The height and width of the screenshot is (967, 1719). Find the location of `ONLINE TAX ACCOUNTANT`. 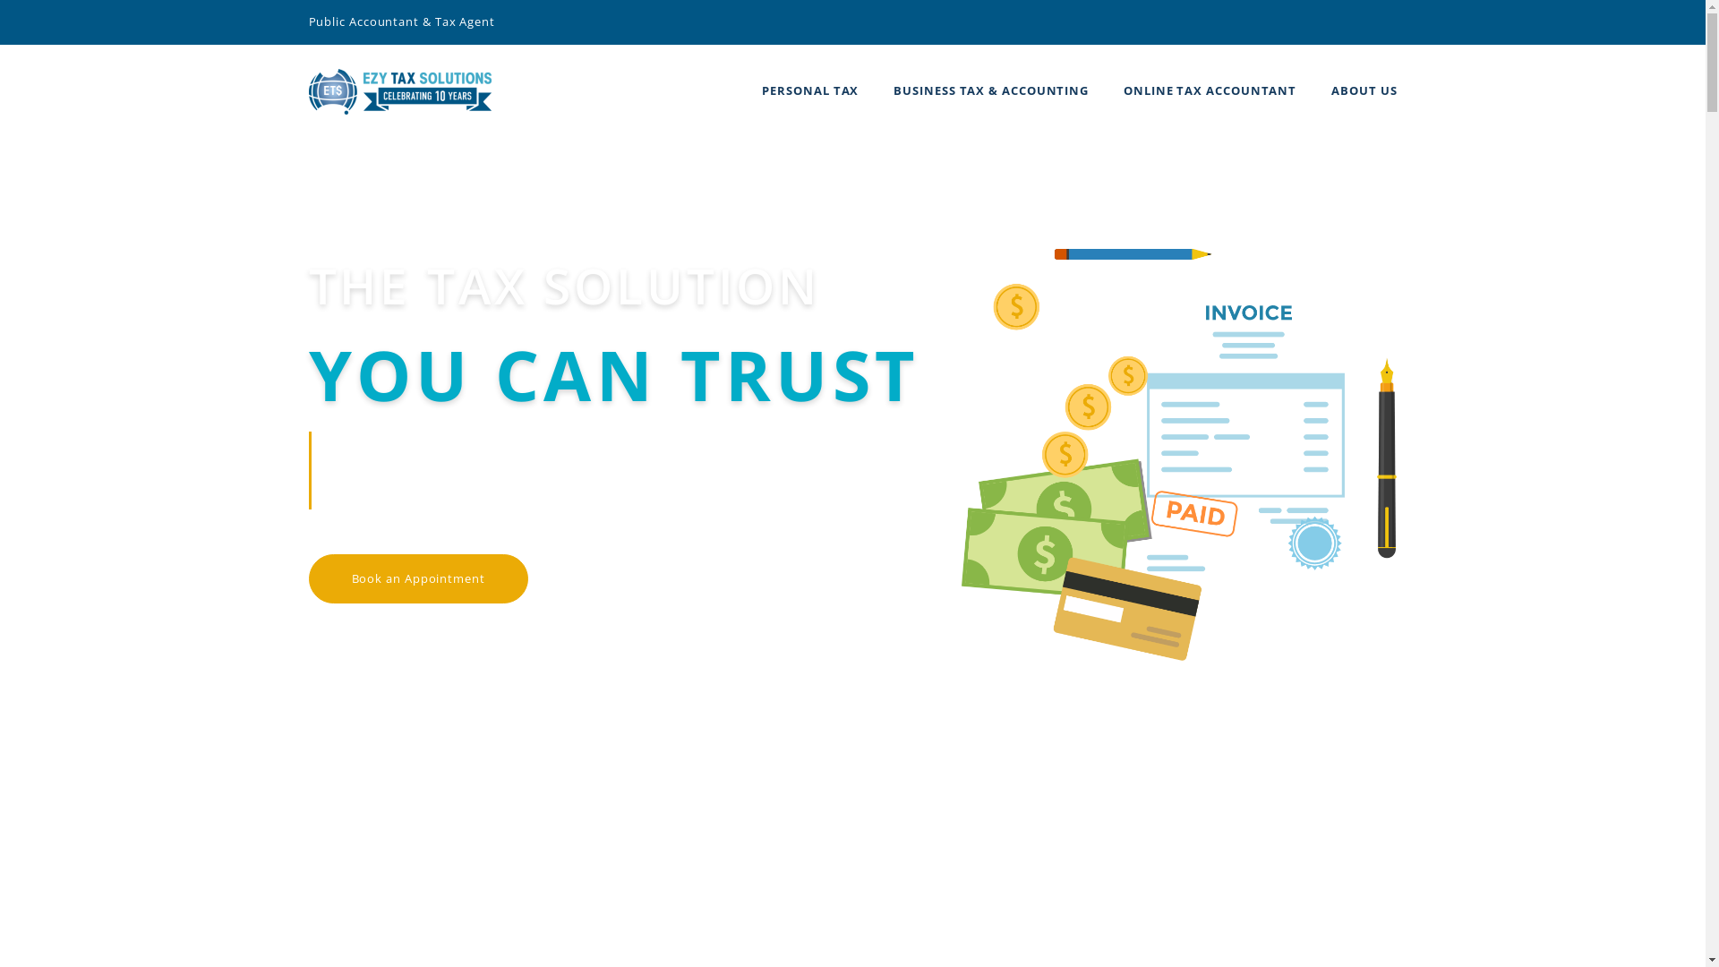

ONLINE TAX ACCOUNTANT is located at coordinates (1210, 90).